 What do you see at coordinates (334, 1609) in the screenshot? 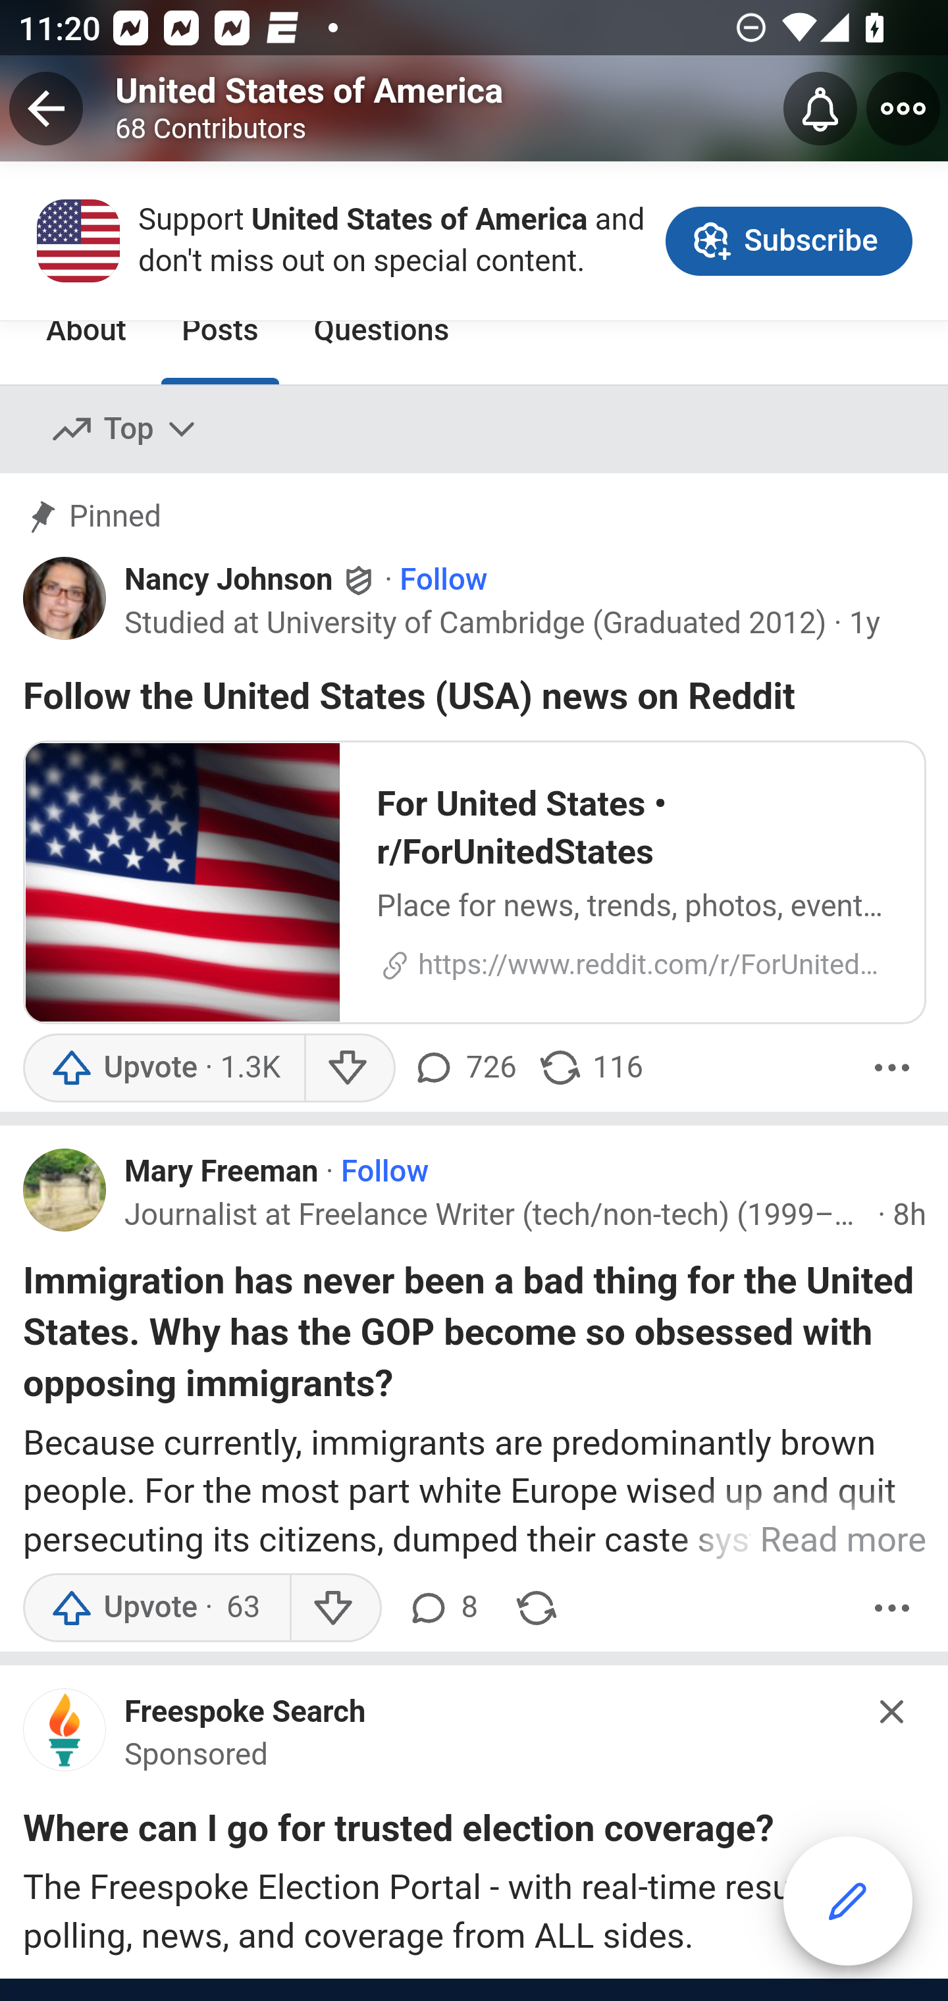
I see `Downvote` at bounding box center [334, 1609].